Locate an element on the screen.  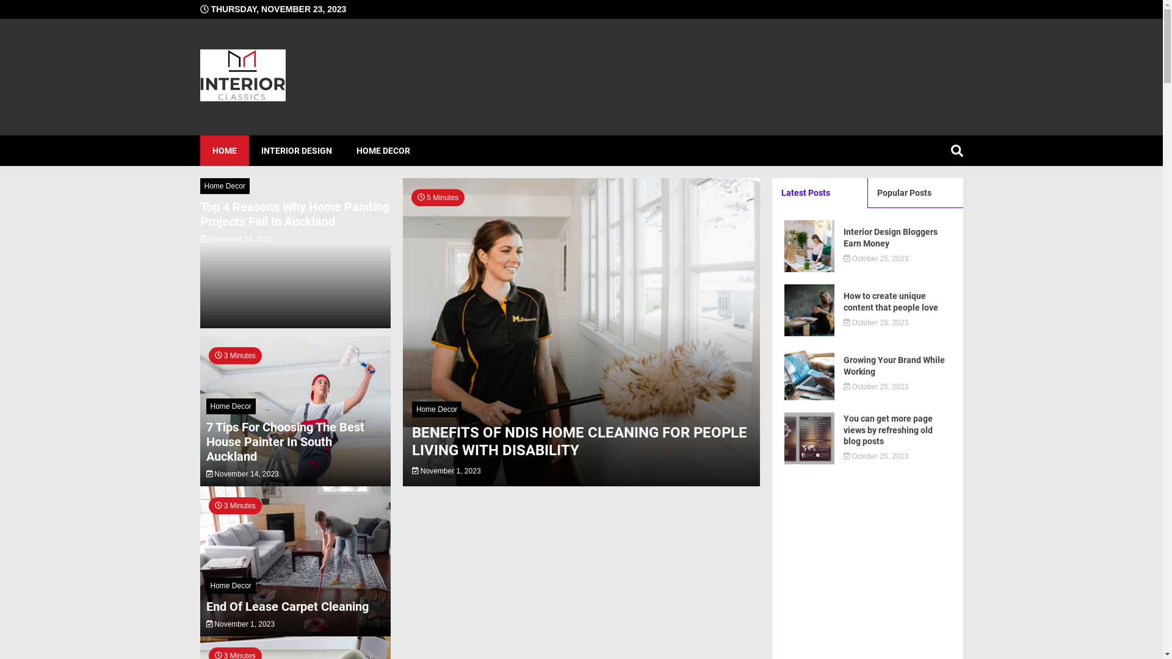
You can get more page views by refreshing old blog posts is located at coordinates (897, 430).